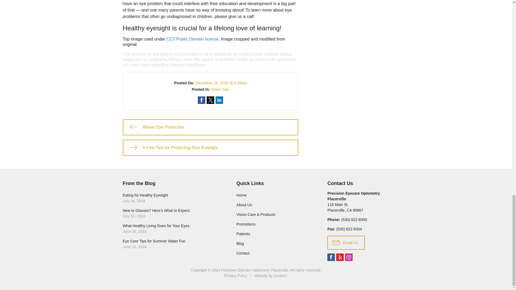 Image resolution: width=516 pixels, height=290 pixels. Describe the element at coordinates (349, 257) in the screenshot. I see `Go to our Instagram Page` at that location.